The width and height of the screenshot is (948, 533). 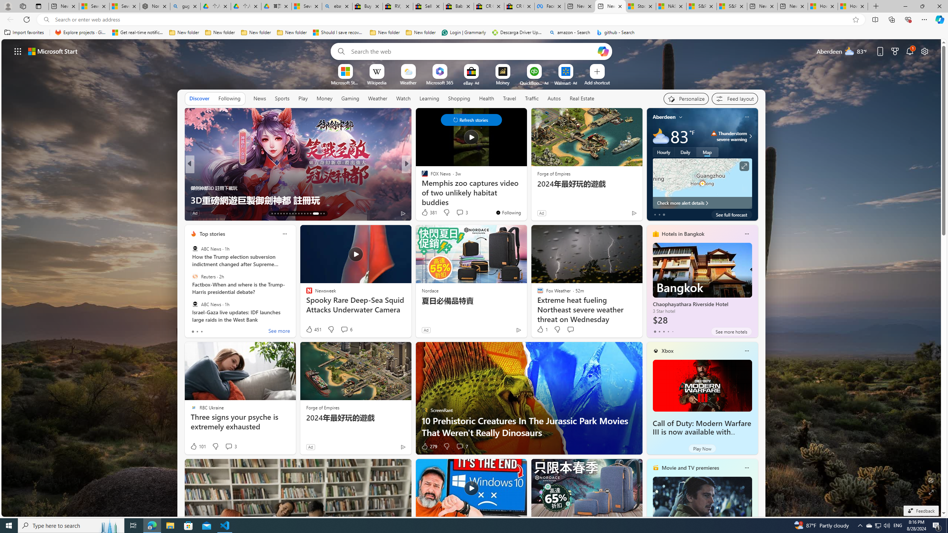 What do you see at coordinates (685, 152) in the screenshot?
I see `Daily` at bounding box center [685, 152].